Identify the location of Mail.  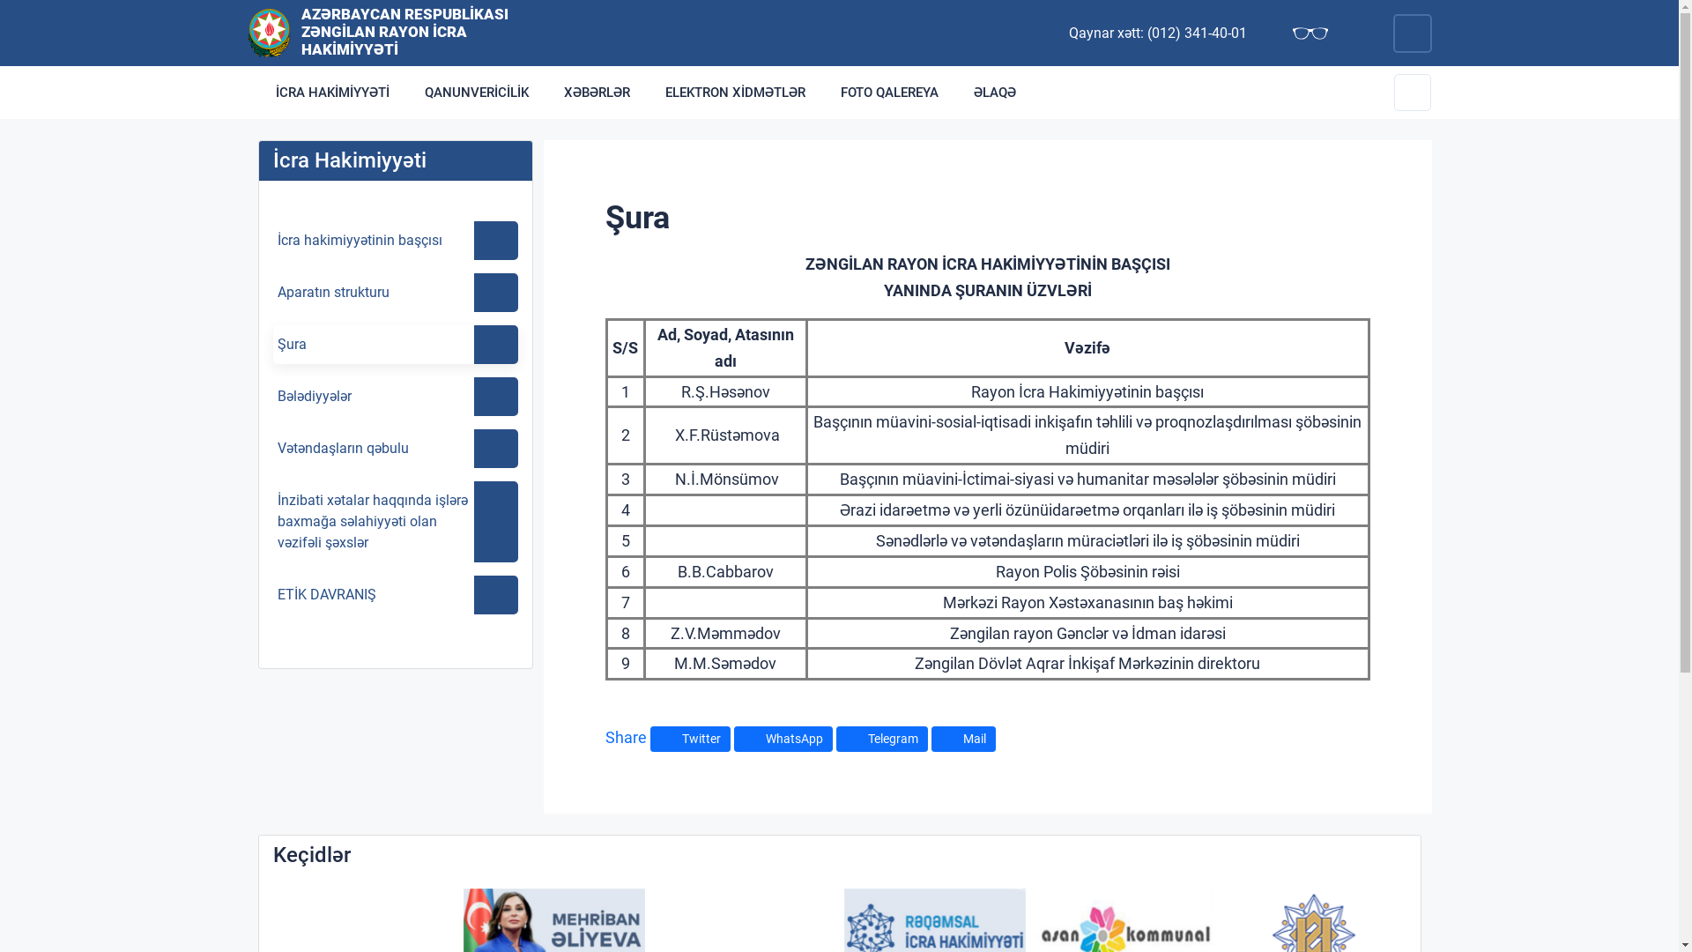
(962, 739).